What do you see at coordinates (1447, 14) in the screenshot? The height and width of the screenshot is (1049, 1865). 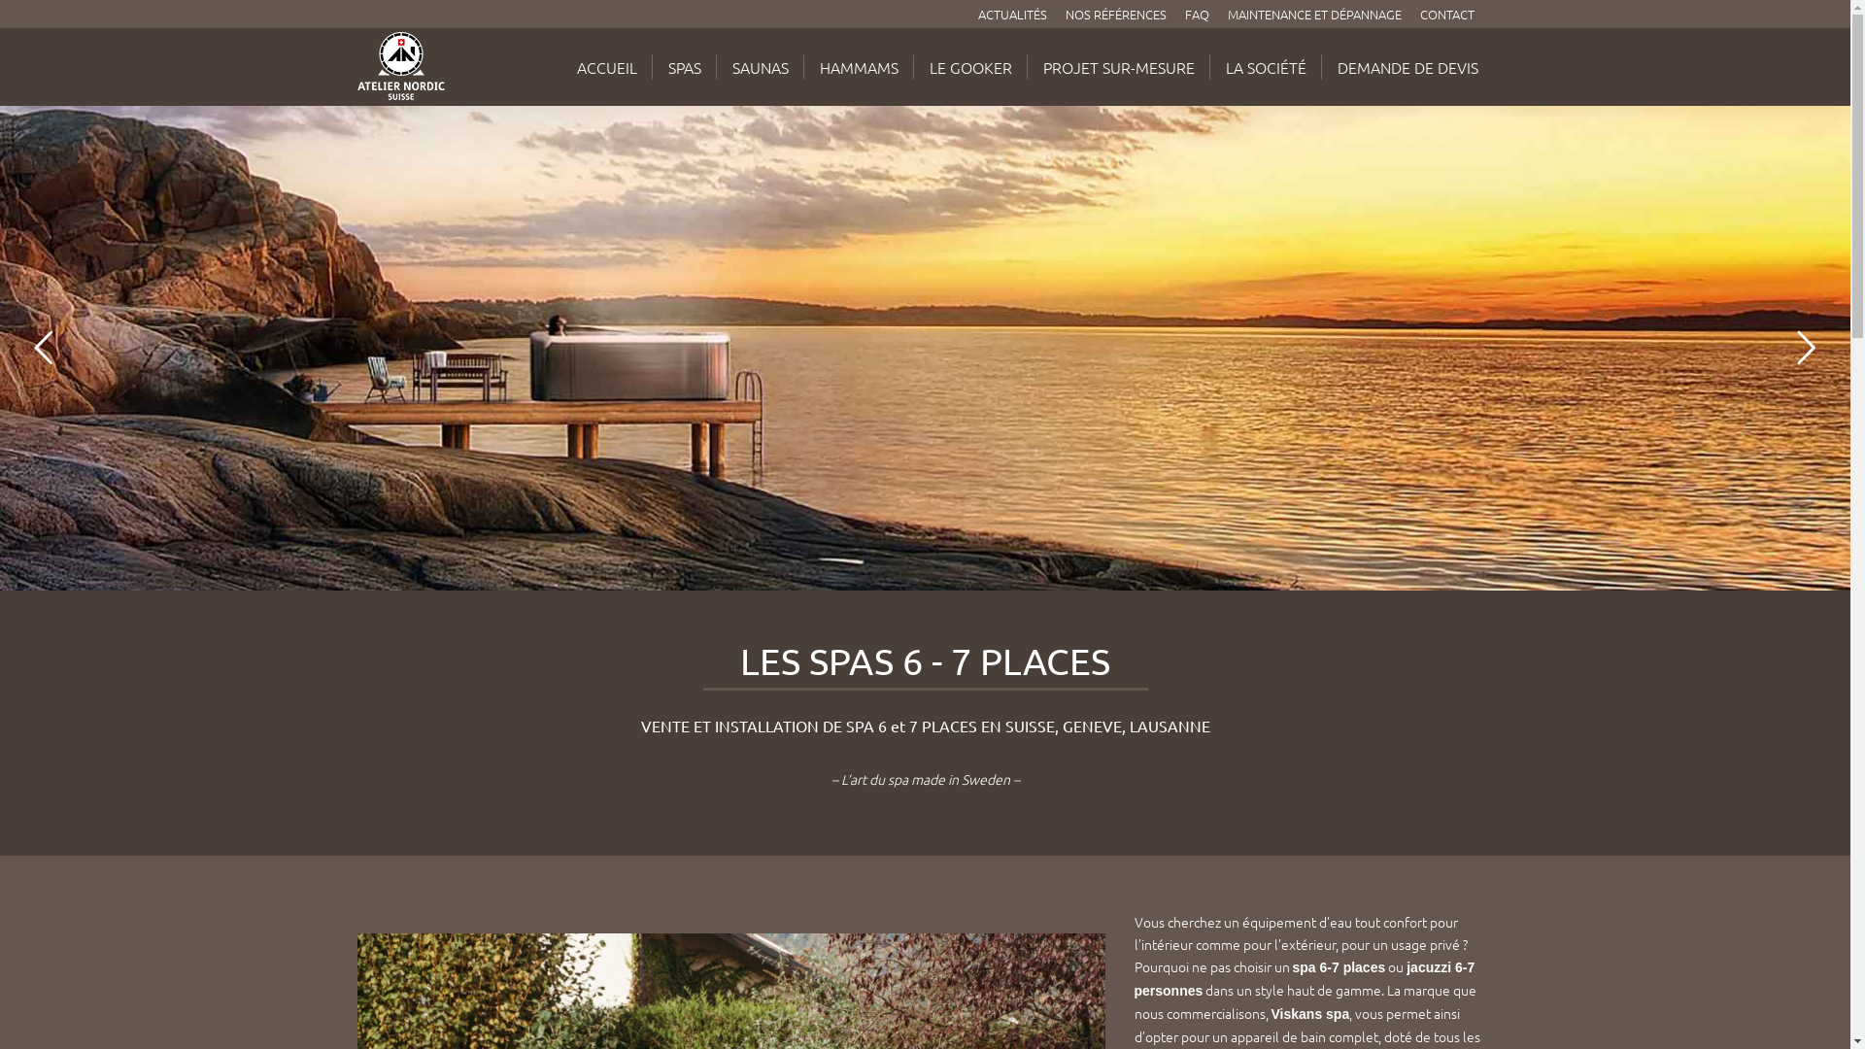 I see `CONTACT` at bounding box center [1447, 14].